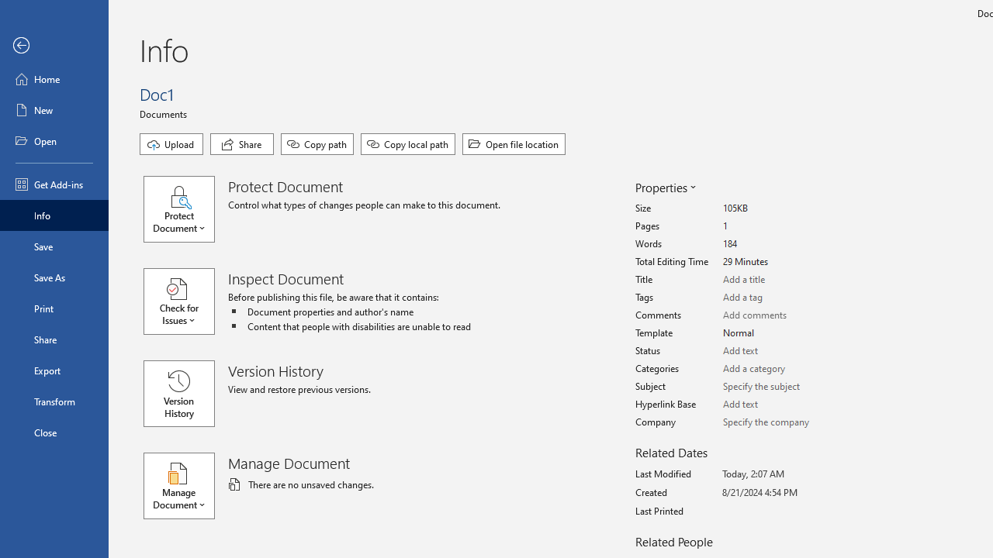 This screenshot has width=993, height=558. I want to click on Get Add-ins, so click(54, 184).